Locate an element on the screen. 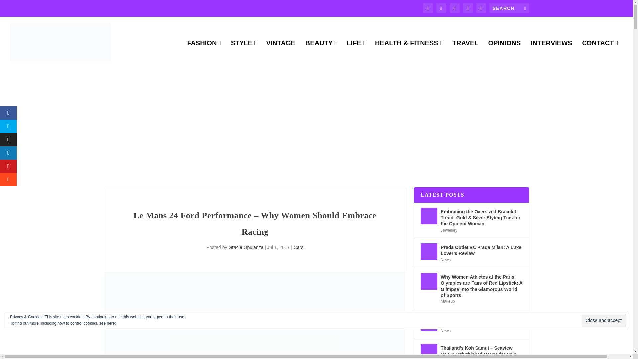 This screenshot has height=359, width=638. Posts by Gracie Opulanza is located at coordinates (246, 247).